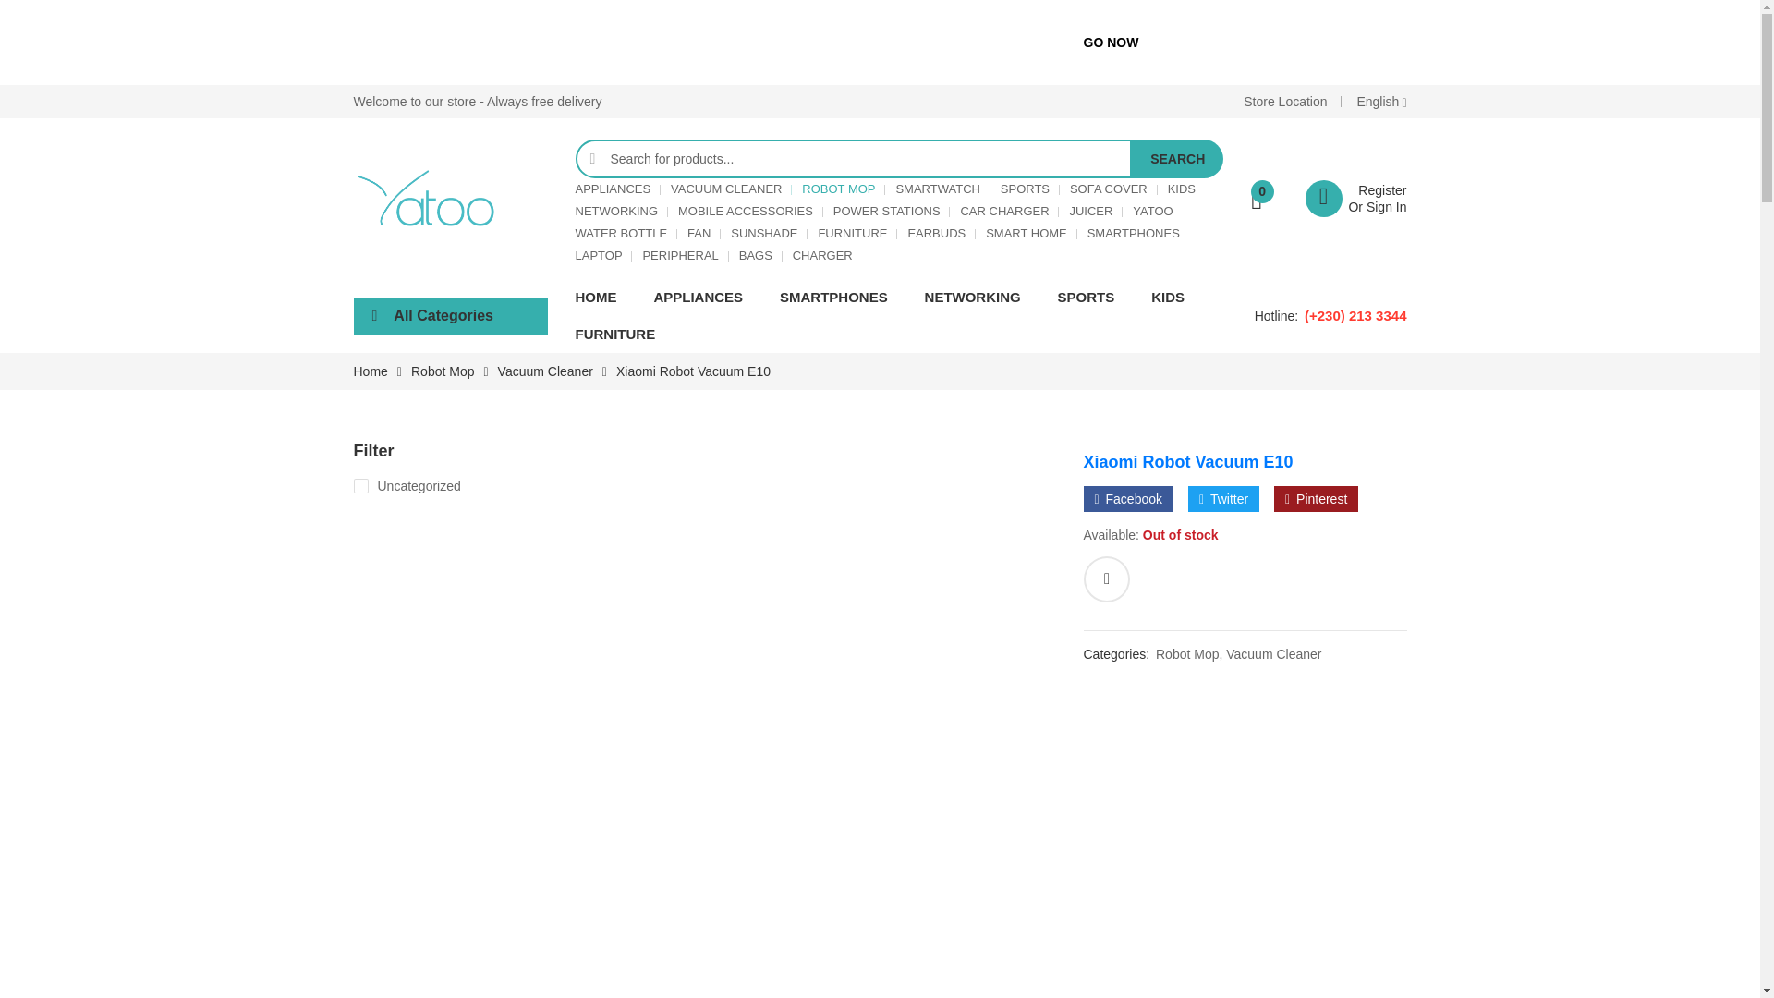 Image resolution: width=1774 pixels, height=998 pixels. What do you see at coordinates (1316, 499) in the screenshot?
I see `Pinterest` at bounding box center [1316, 499].